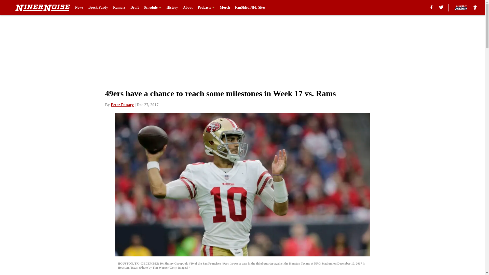  Describe the element at coordinates (134, 8) in the screenshot. I see `Draft` at that location.